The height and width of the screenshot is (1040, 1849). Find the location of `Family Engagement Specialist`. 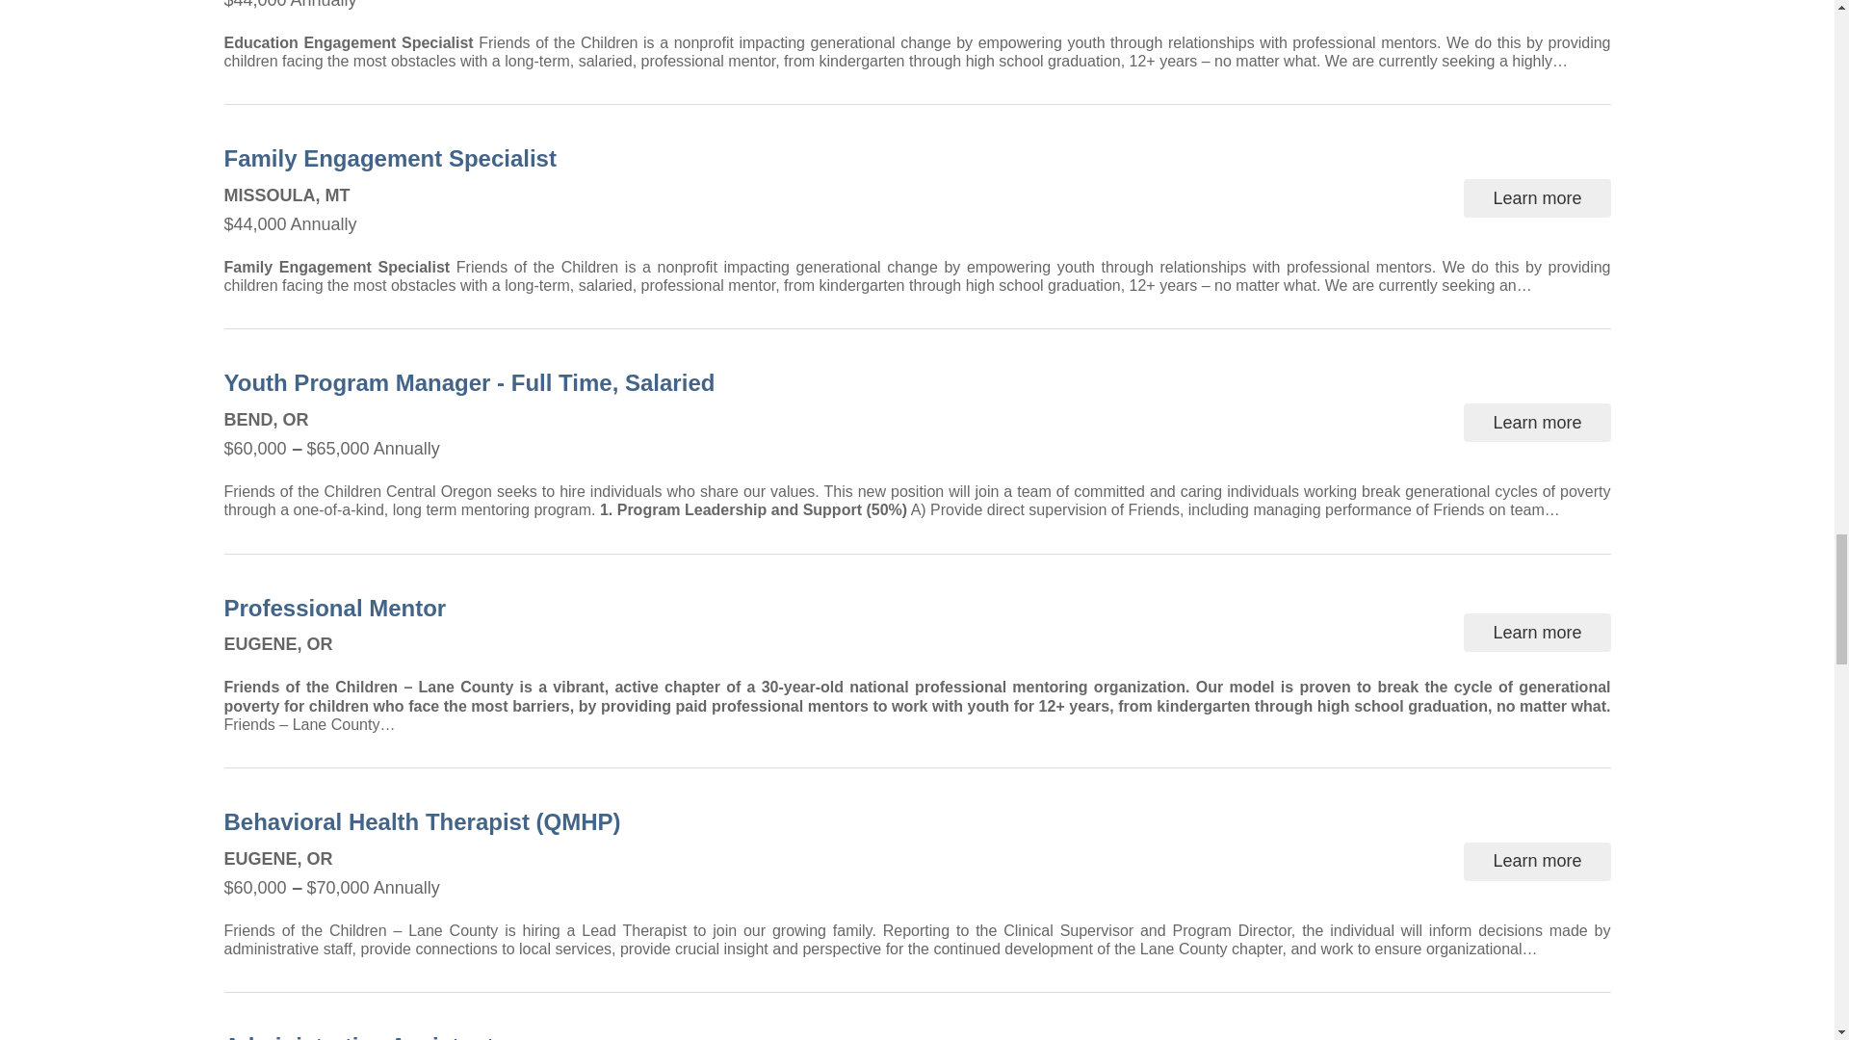

Family Engagement Specialist is located at coordinates (397, 158).